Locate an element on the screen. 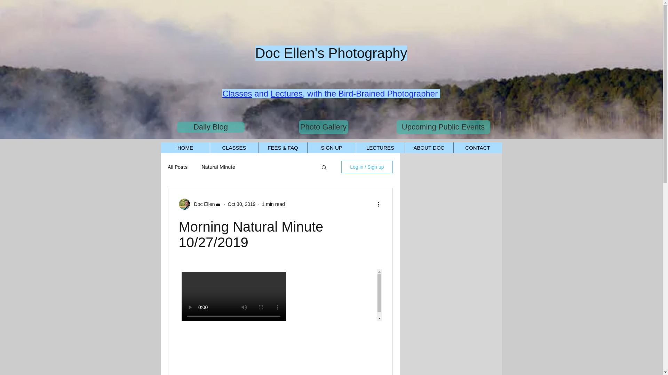 The width and height of the screenshot is (668, 375). CONTACT is located at coordinates (477, 148).